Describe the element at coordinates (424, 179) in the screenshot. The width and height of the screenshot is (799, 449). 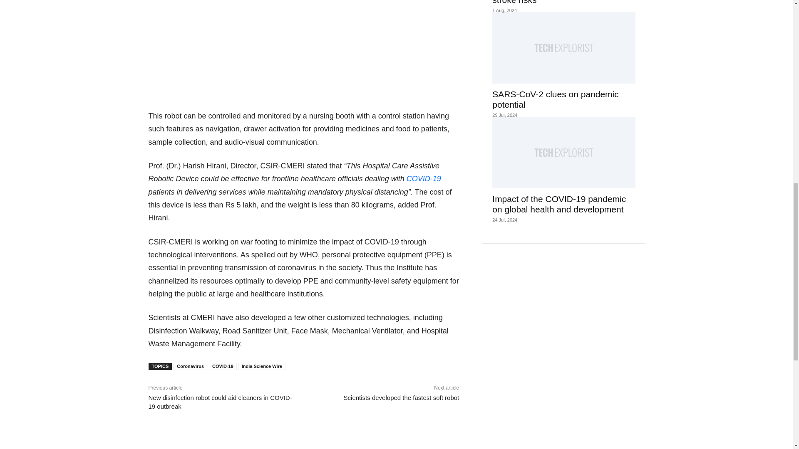
I see `COVID-19` at that location.